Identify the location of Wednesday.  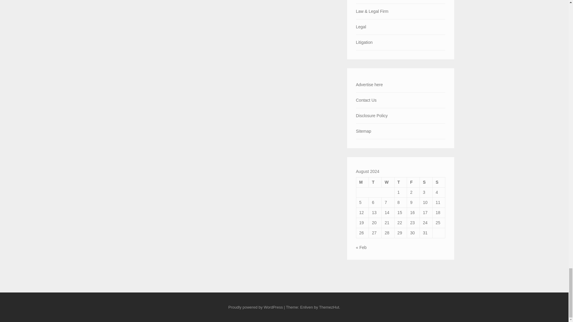
(388, 182).